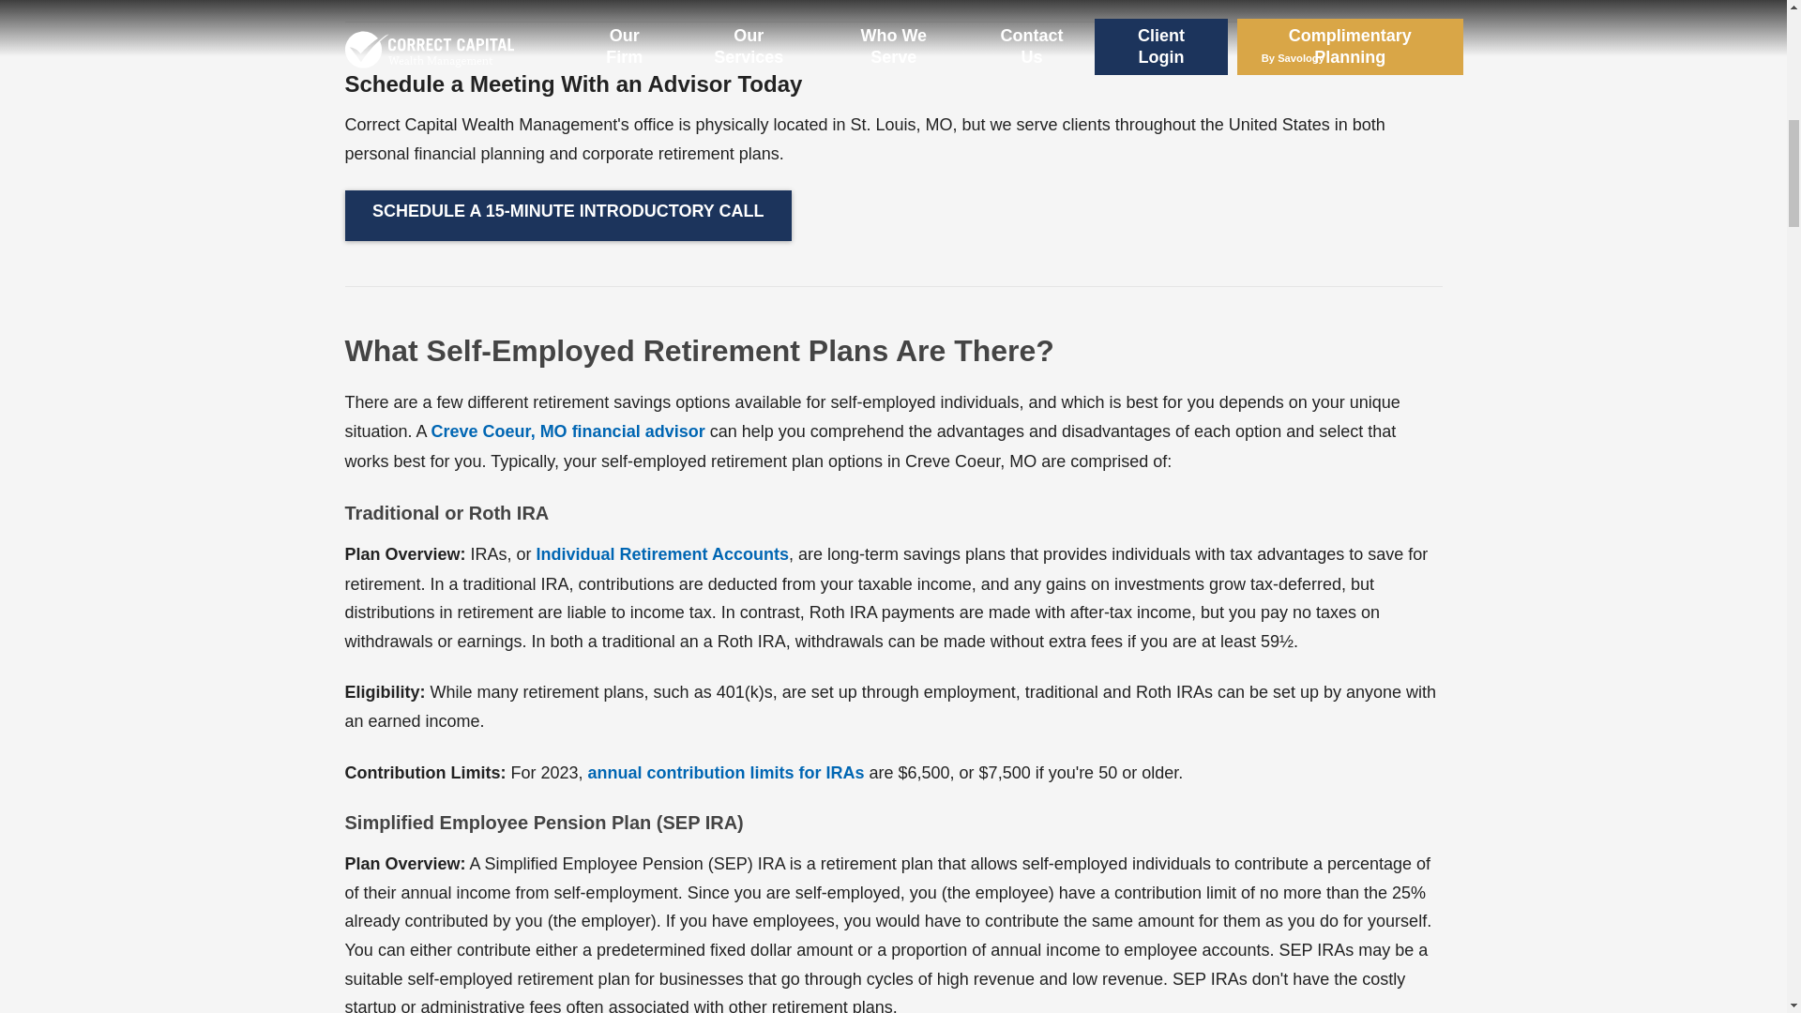  What do you see at coordinates (662, 555) in the screenshot?
I see `Individual Retirement Accounts` at bounding box center [662, 555].